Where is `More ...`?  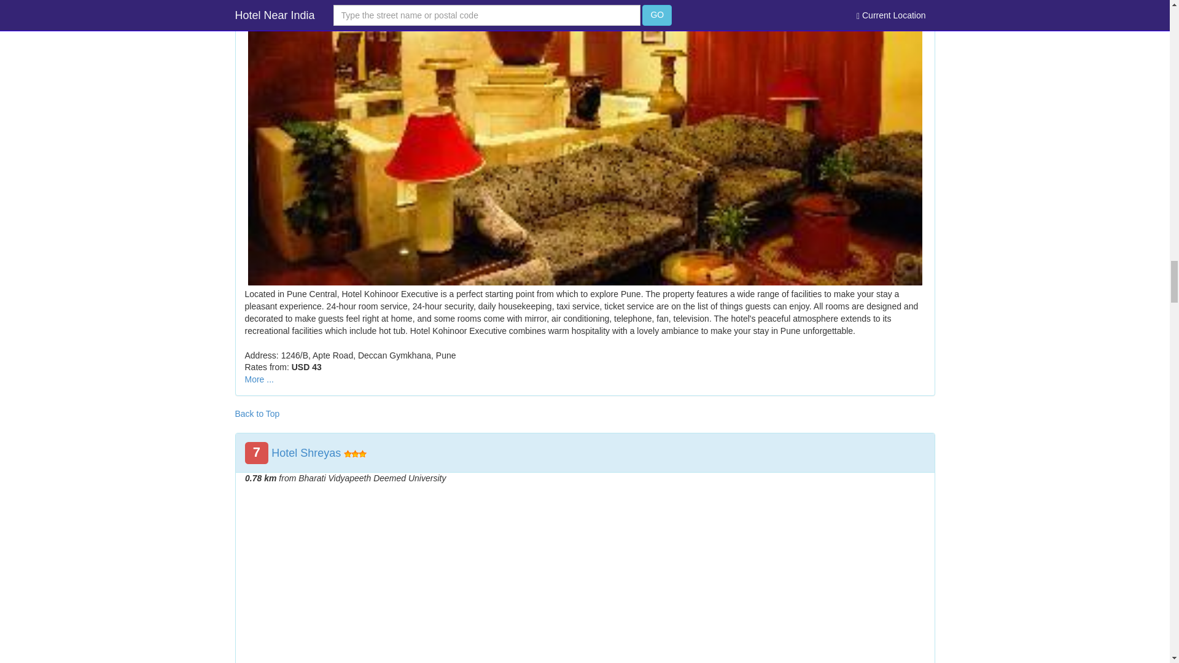
More ... is located at coordinates (259, 379).